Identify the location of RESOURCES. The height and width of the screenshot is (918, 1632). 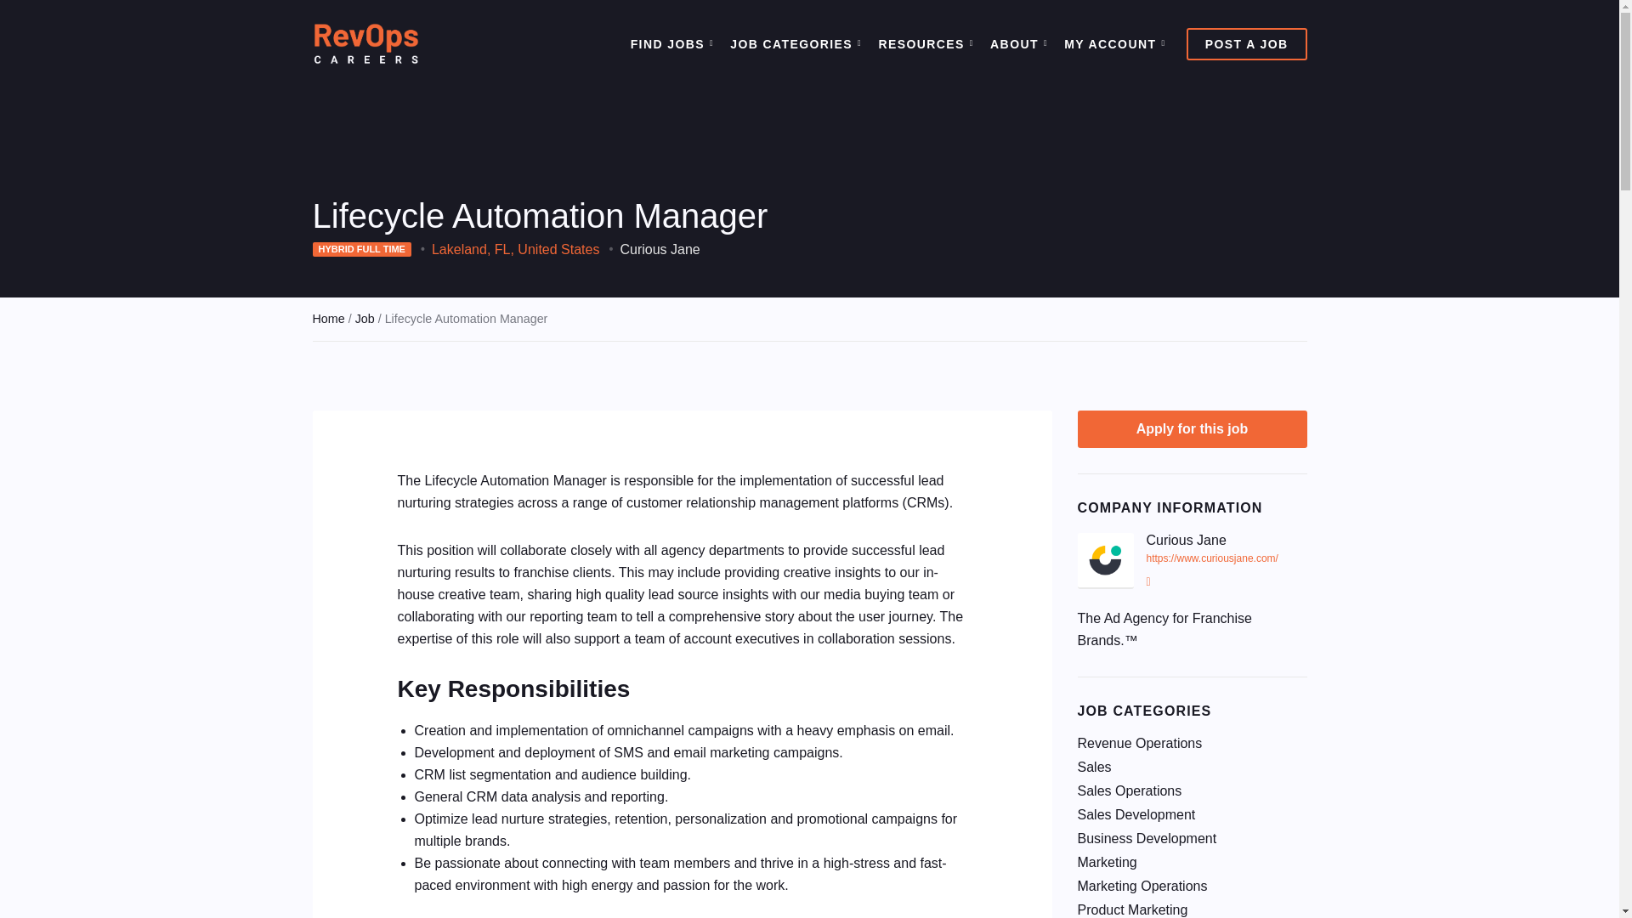
(922, 44).